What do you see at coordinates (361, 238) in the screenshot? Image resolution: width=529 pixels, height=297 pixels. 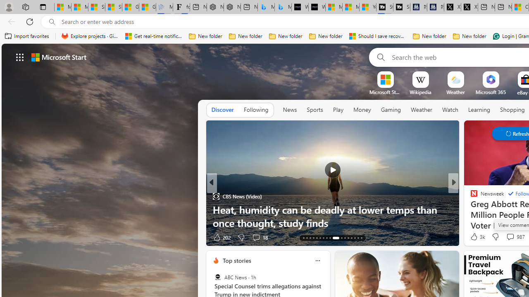 I see `AutomationID: tab-29` at bounding box center [361, 238].